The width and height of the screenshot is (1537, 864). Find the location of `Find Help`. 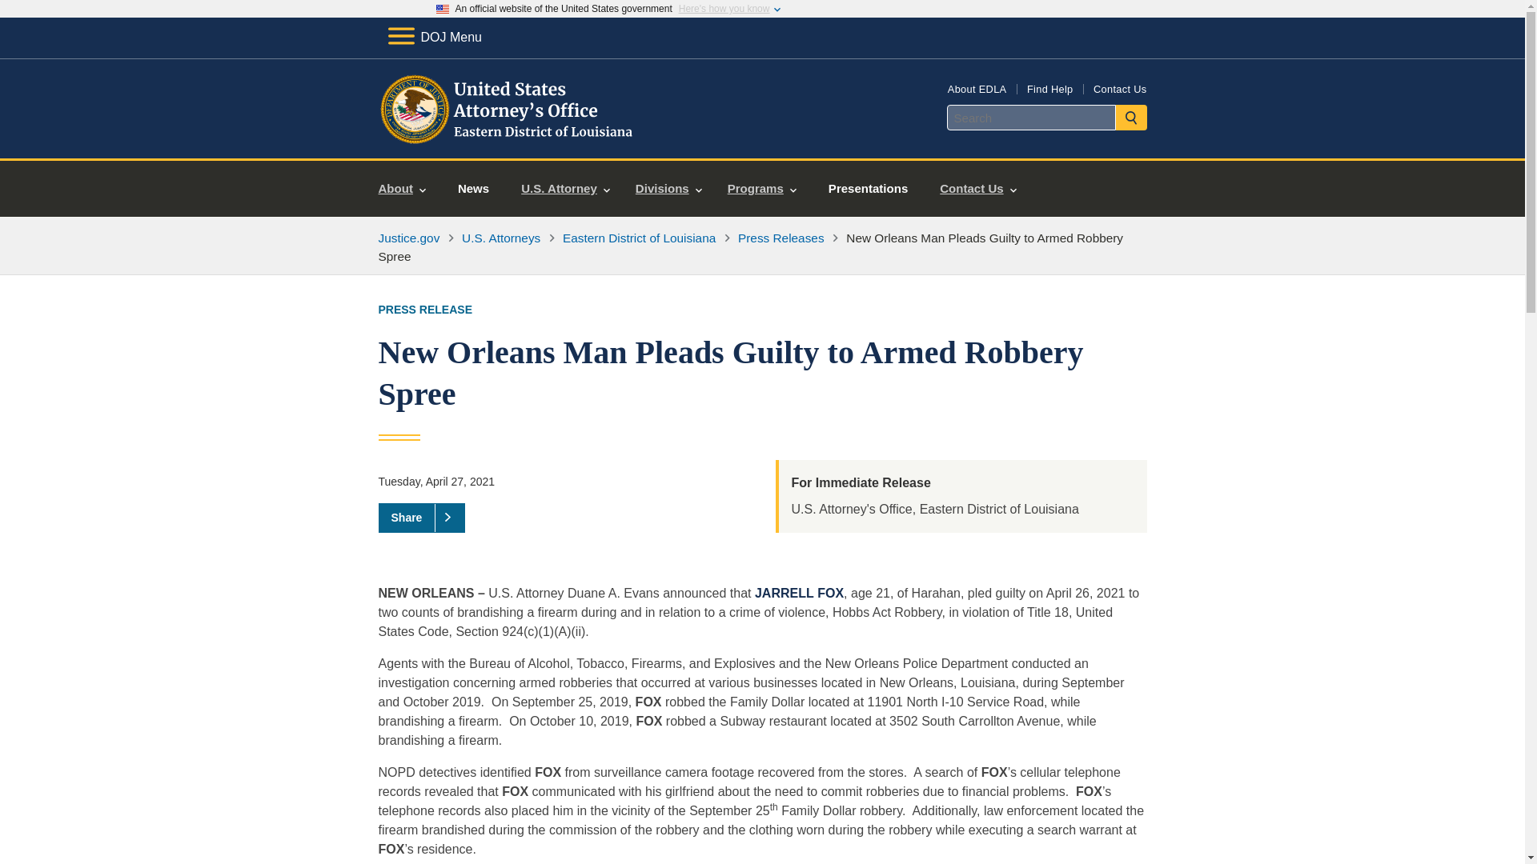

Find Help is located at coordinates (1049, 88).